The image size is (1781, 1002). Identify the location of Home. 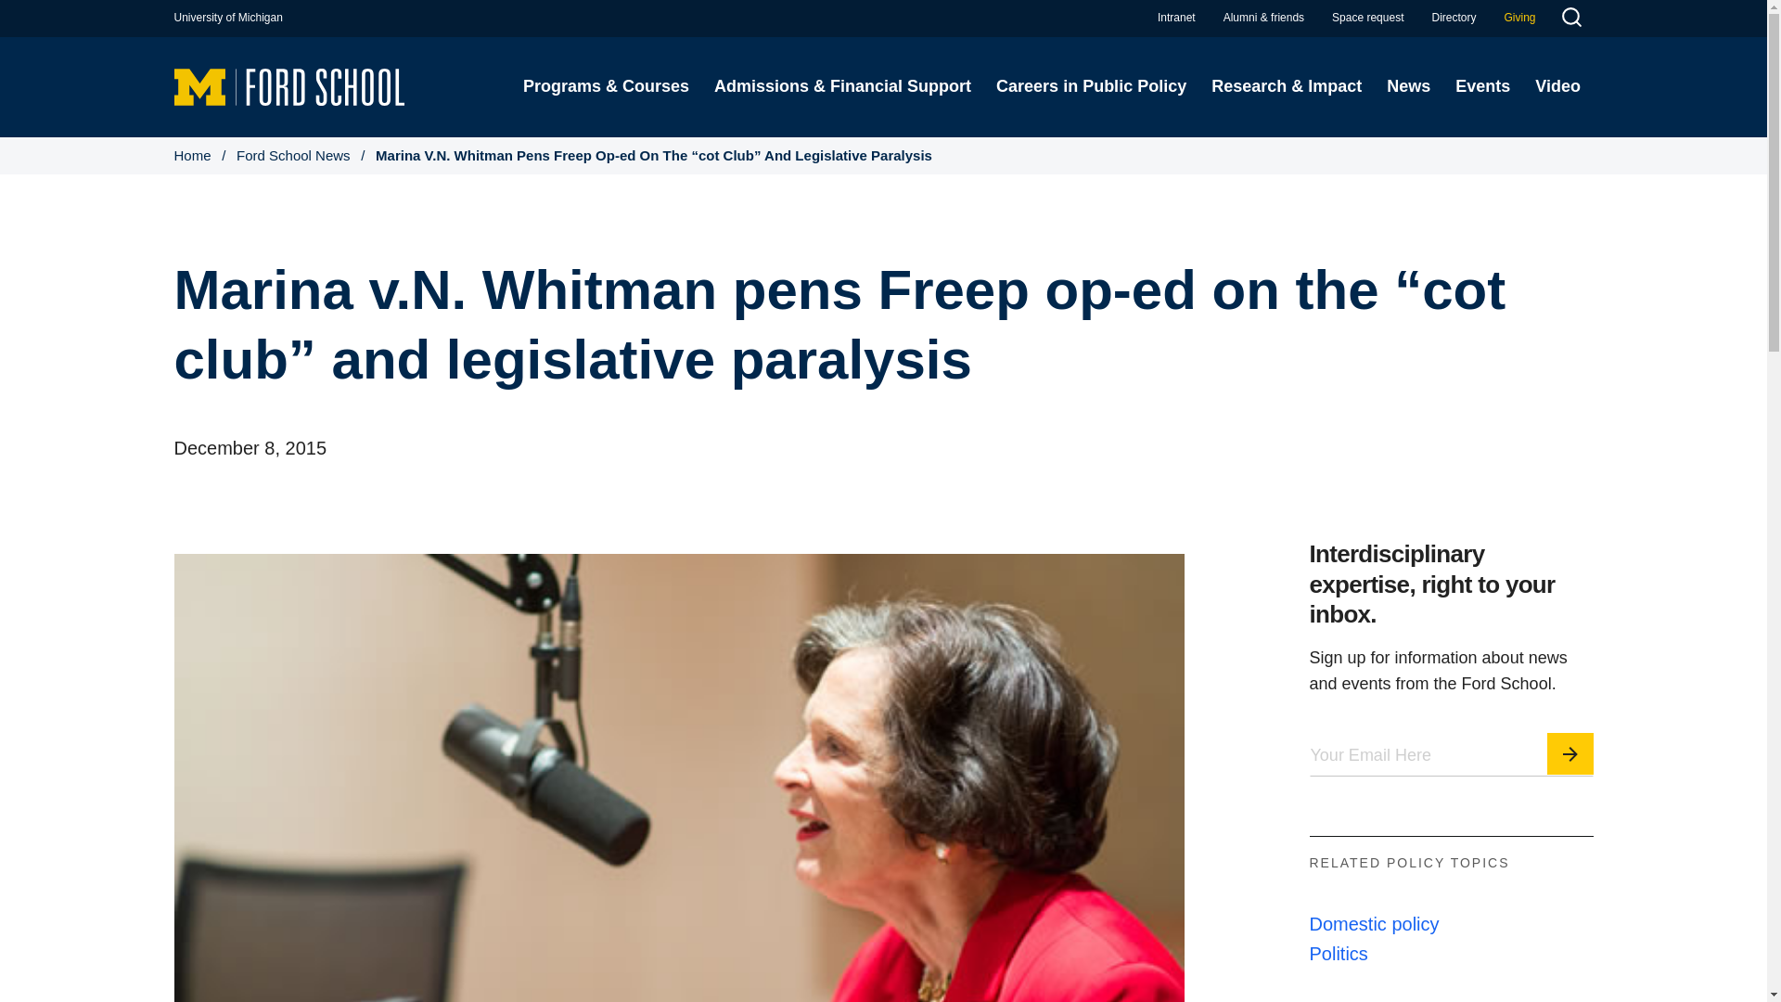
(289, 85).